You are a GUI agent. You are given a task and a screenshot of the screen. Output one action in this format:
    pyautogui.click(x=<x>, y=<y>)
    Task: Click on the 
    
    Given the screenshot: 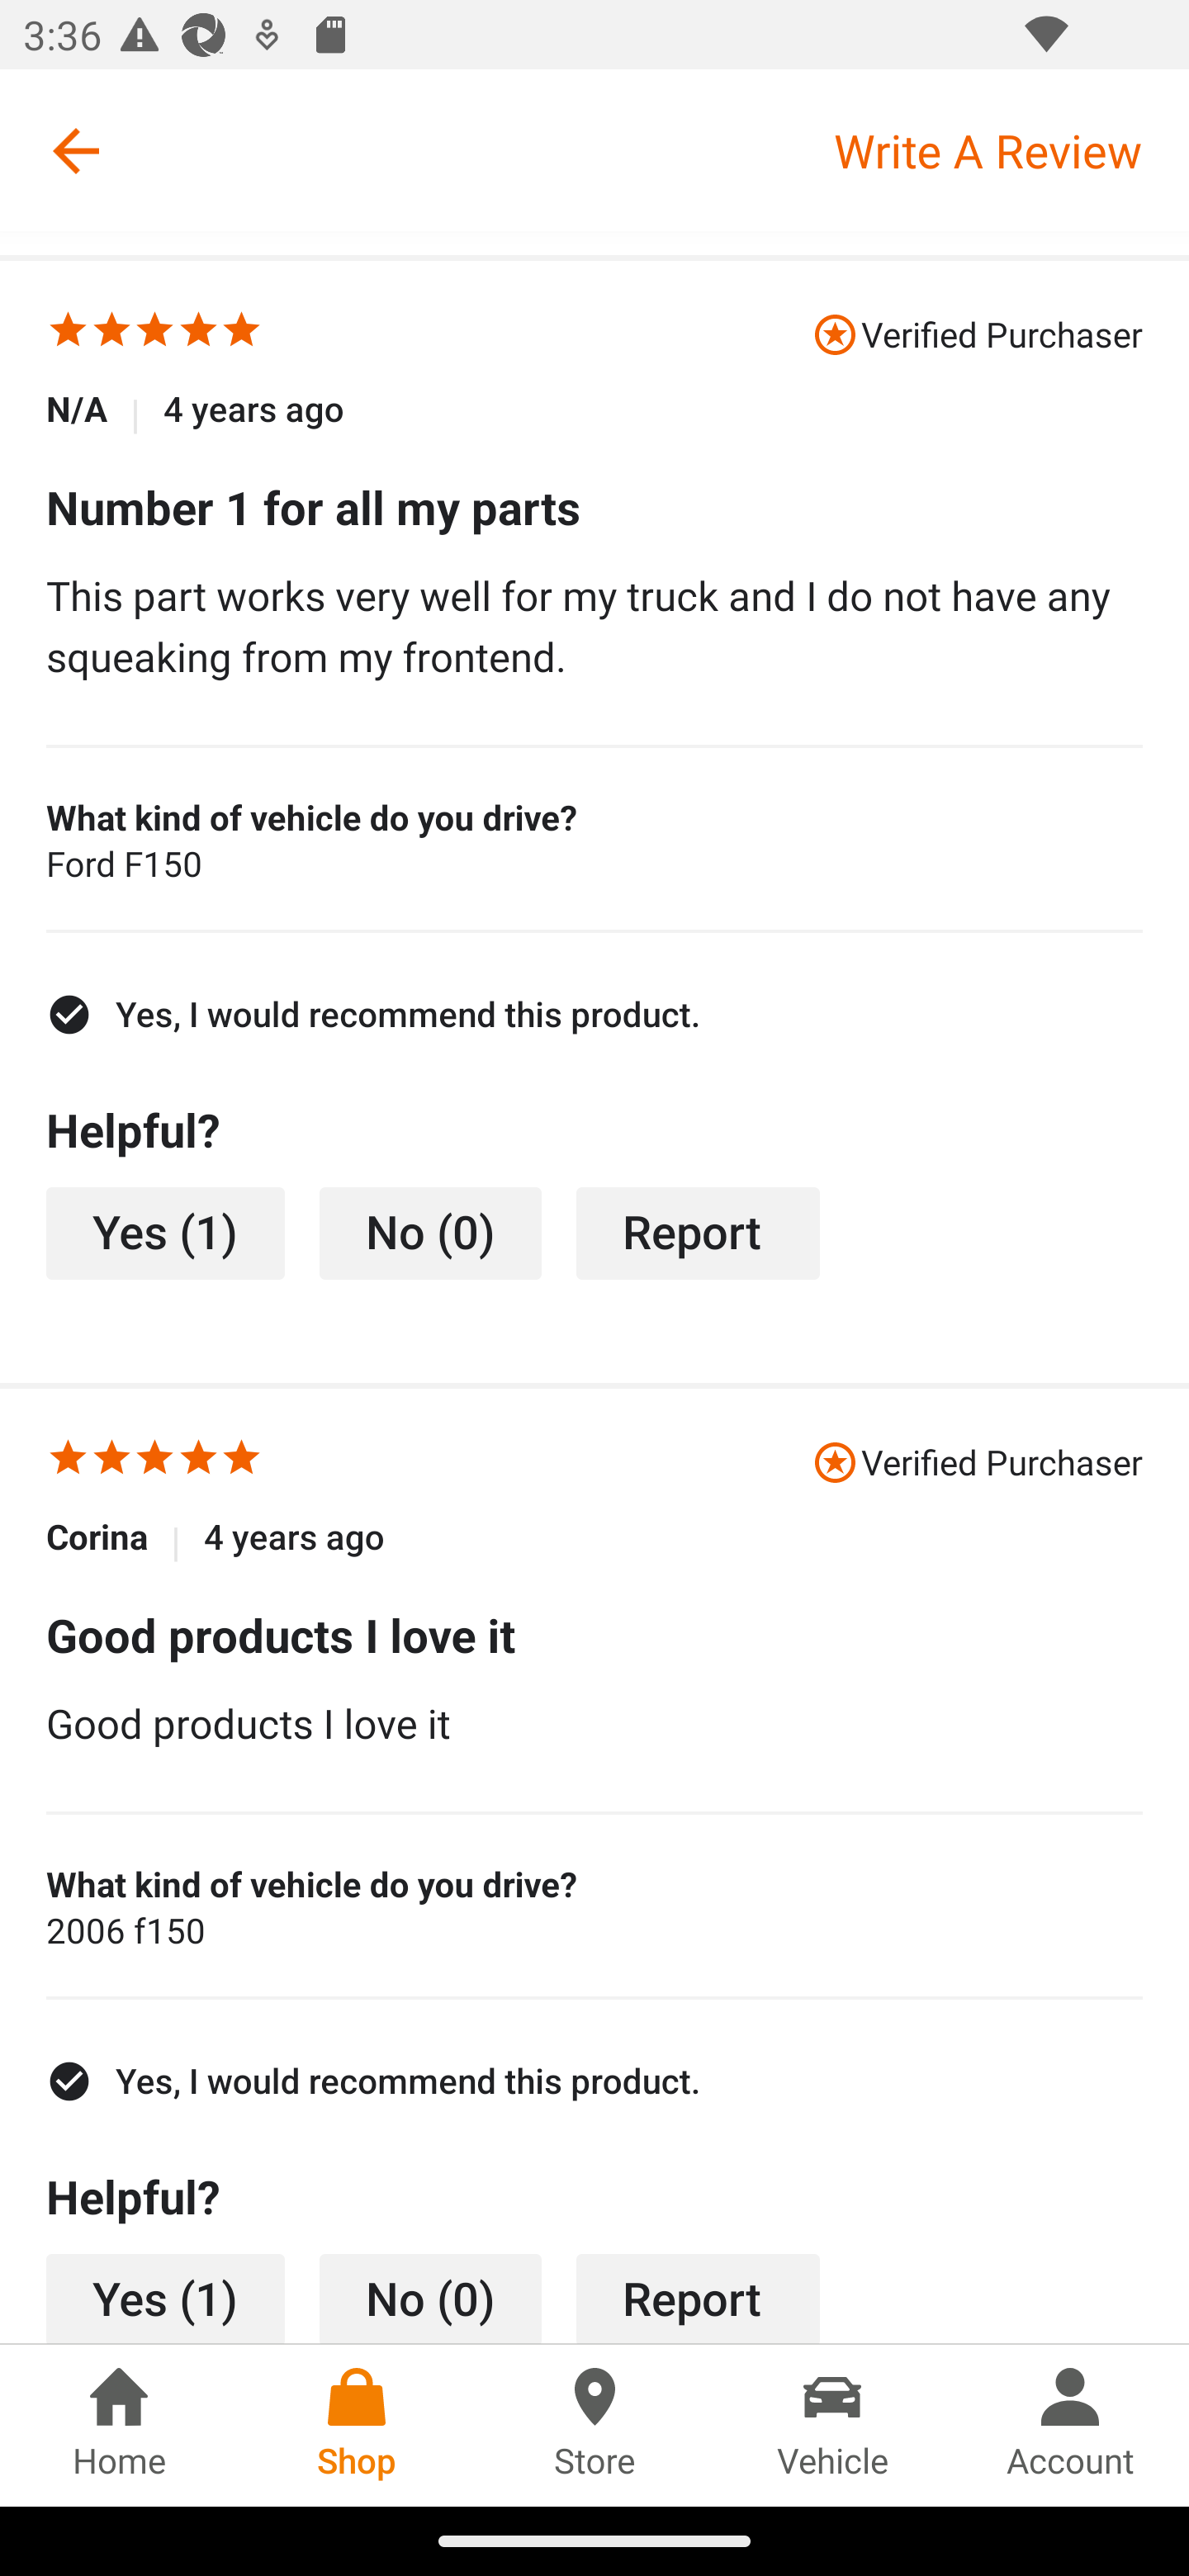 What is the action you would take?
    pyautogui.click(x=198, y=334)
    